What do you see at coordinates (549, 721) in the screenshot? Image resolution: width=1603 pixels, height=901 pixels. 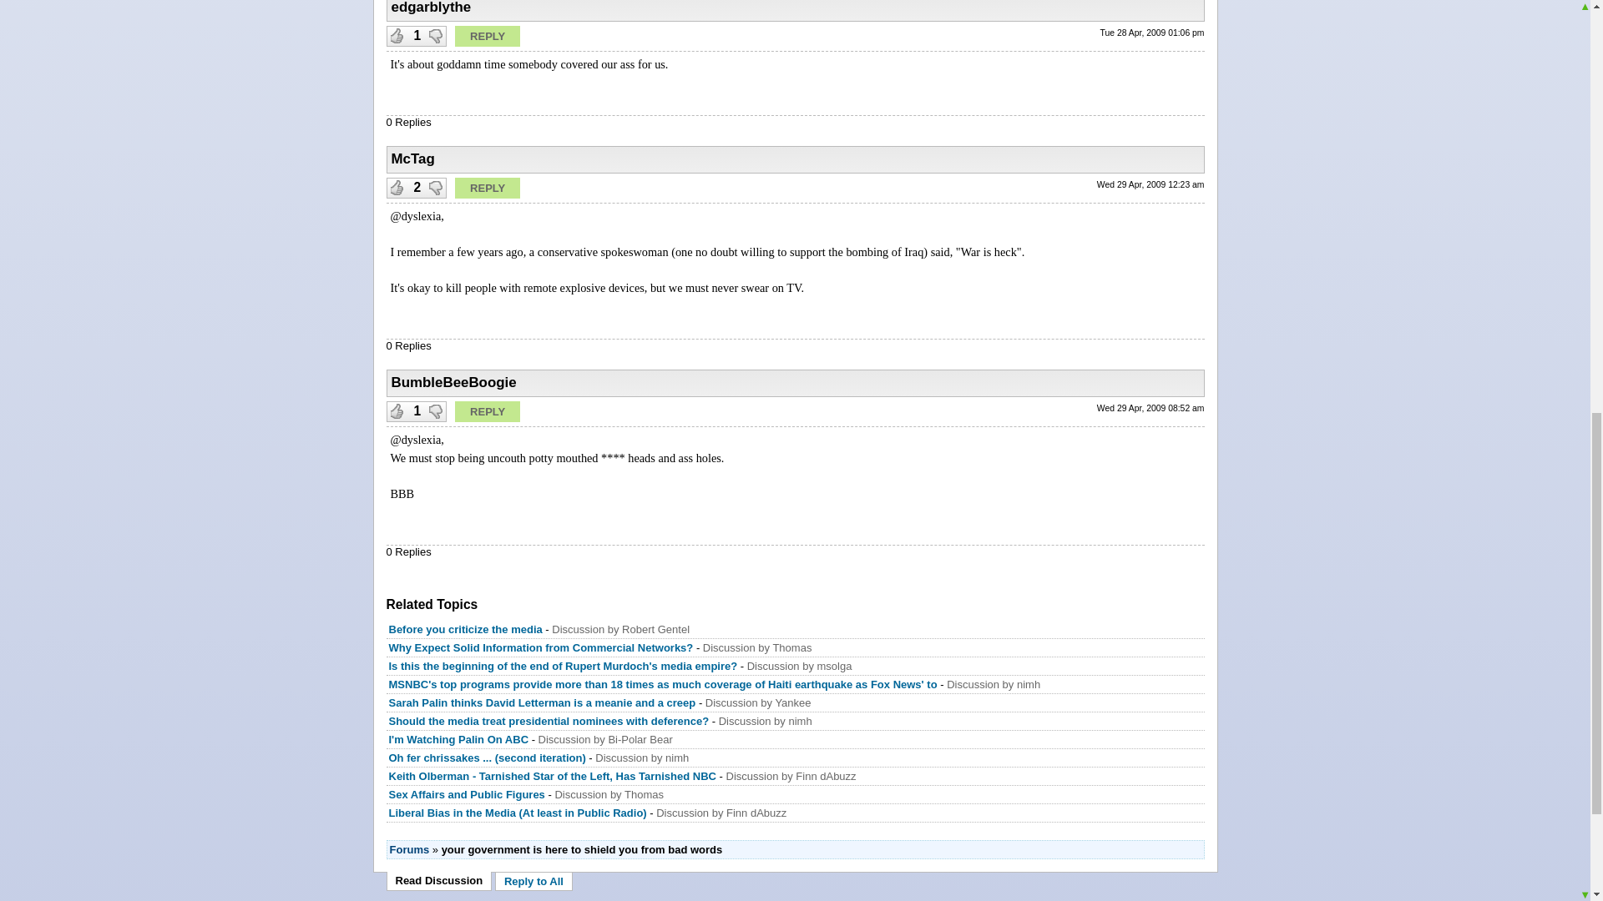 I see `Should the media treat presidential nominees with deference?` at bounding box center [549, 721].